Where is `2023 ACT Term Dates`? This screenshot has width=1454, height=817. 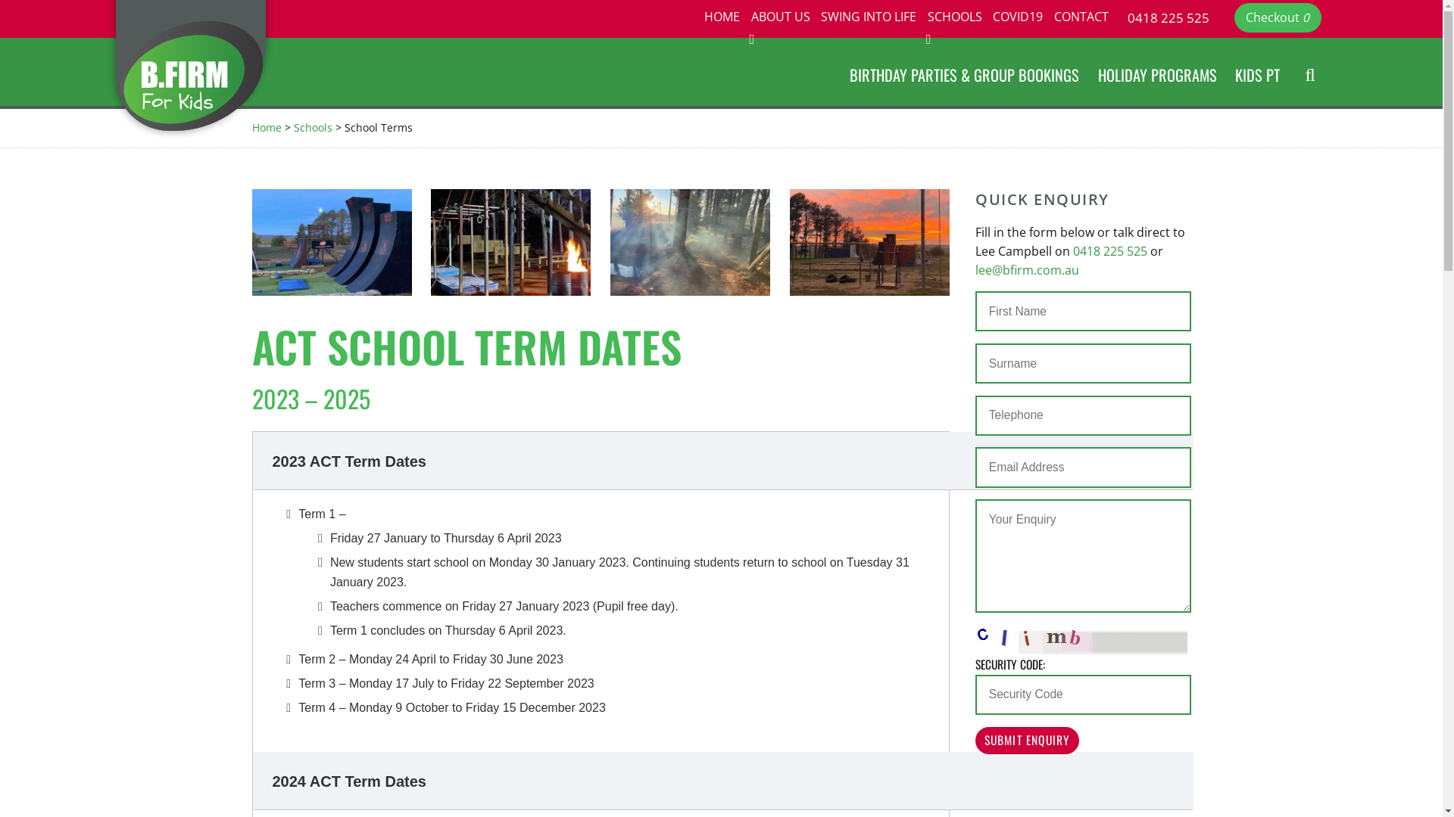 2023 ACT Term Dates is located at coordinates (724, 461).